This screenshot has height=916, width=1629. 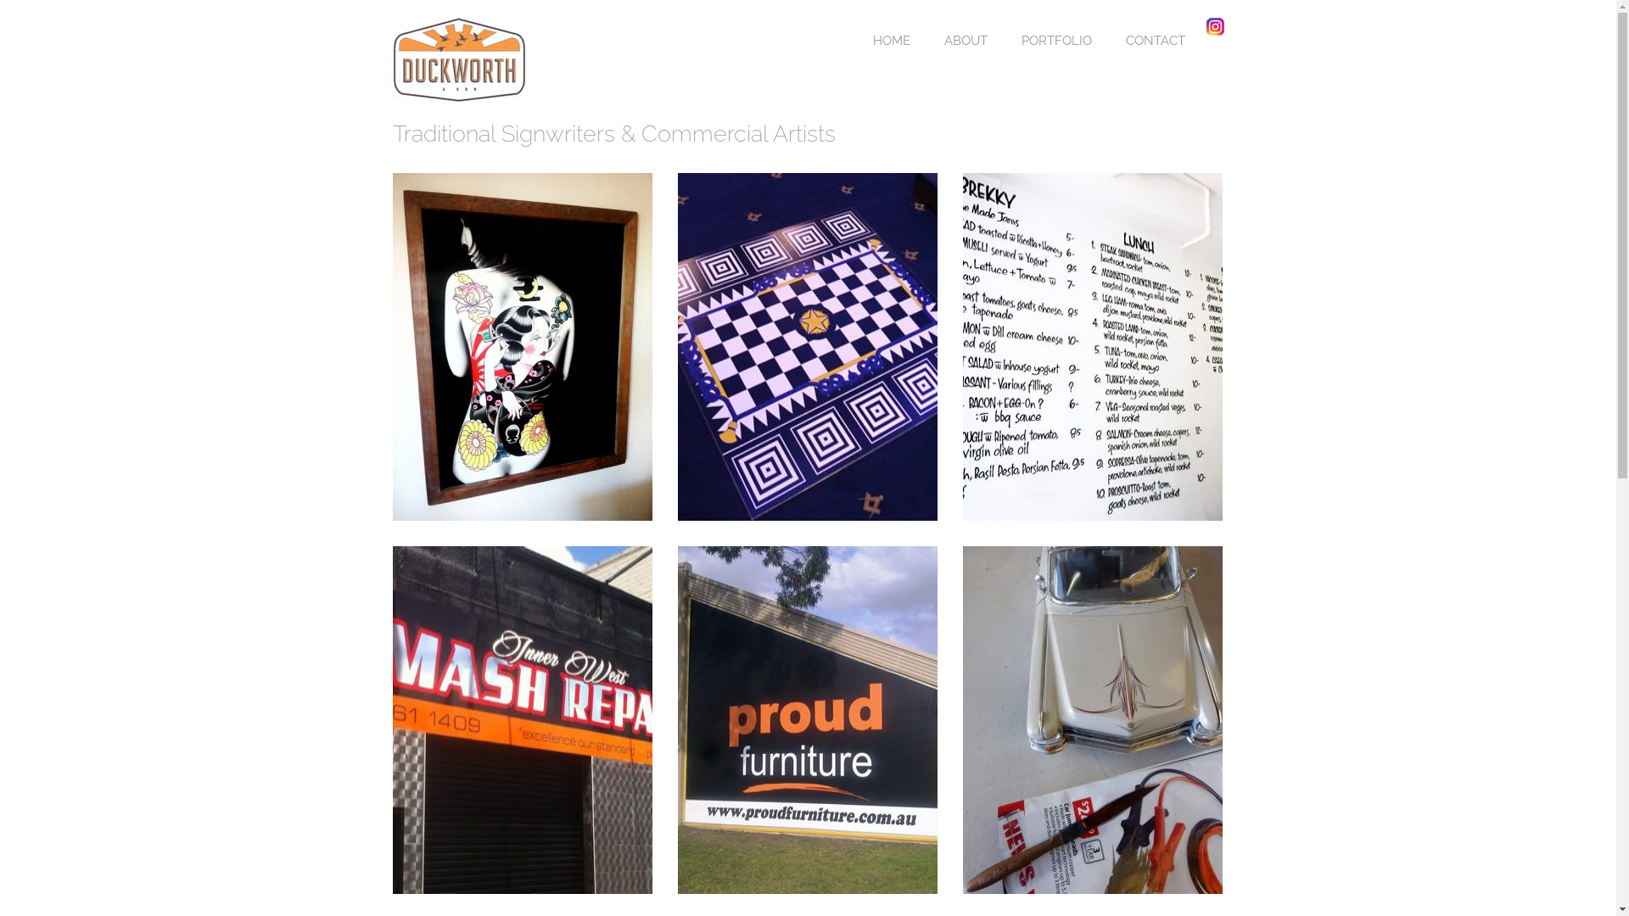 What do you see at coordinates (966, 41) in the screenshot?
I see `ABOUT` at bounding box center [966, 41].